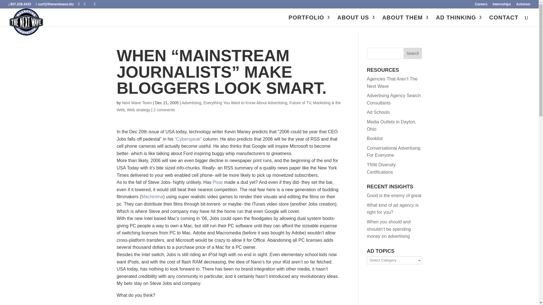  What do you see at coordinates (502, 5) in the screenshot?
I see `Internships` at bounding box center [502, 5].